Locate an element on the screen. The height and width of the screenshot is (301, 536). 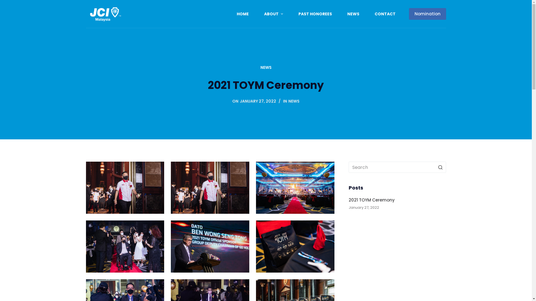
NEWS is located at coordinates (266, 67).